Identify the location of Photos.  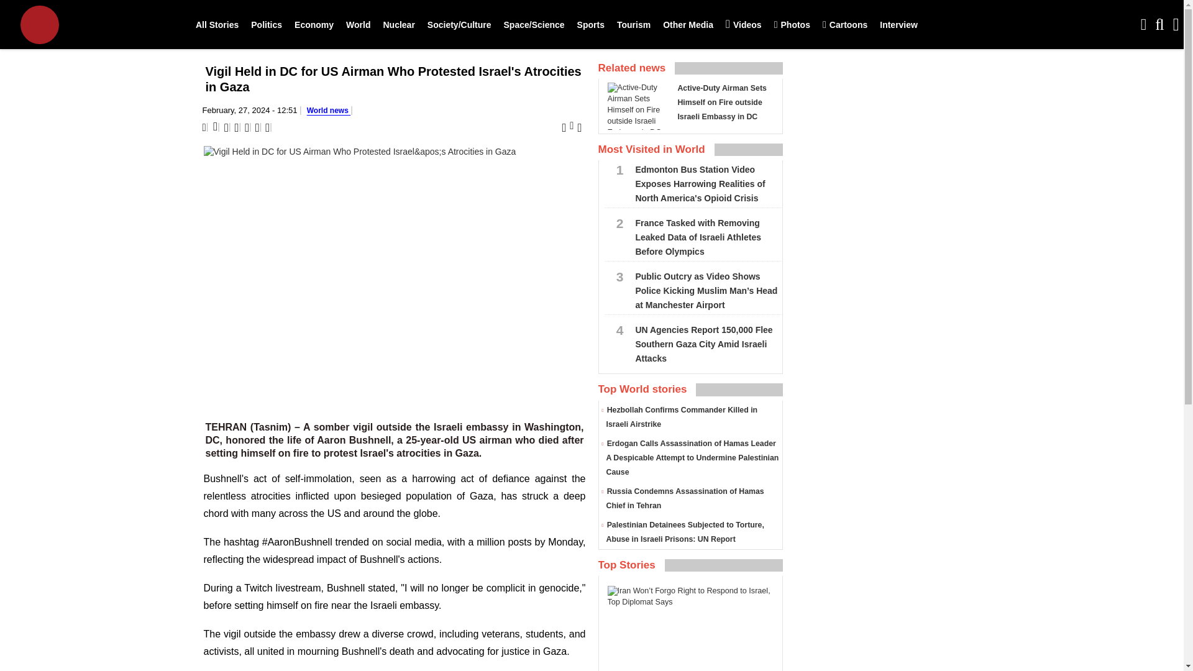
(792, 25).